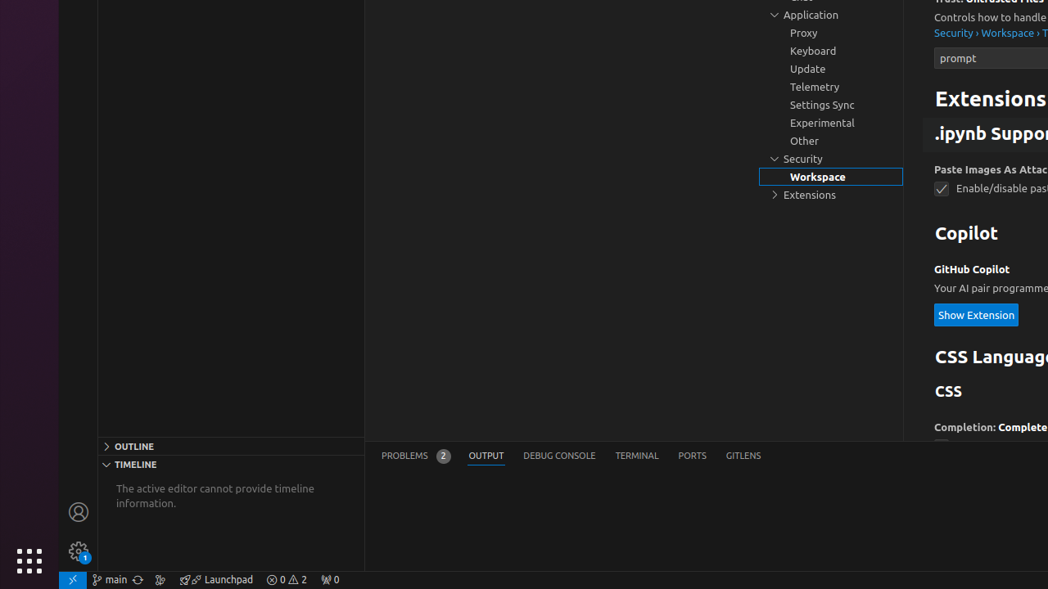  I want to click on Show Extension, so click(977, 314).